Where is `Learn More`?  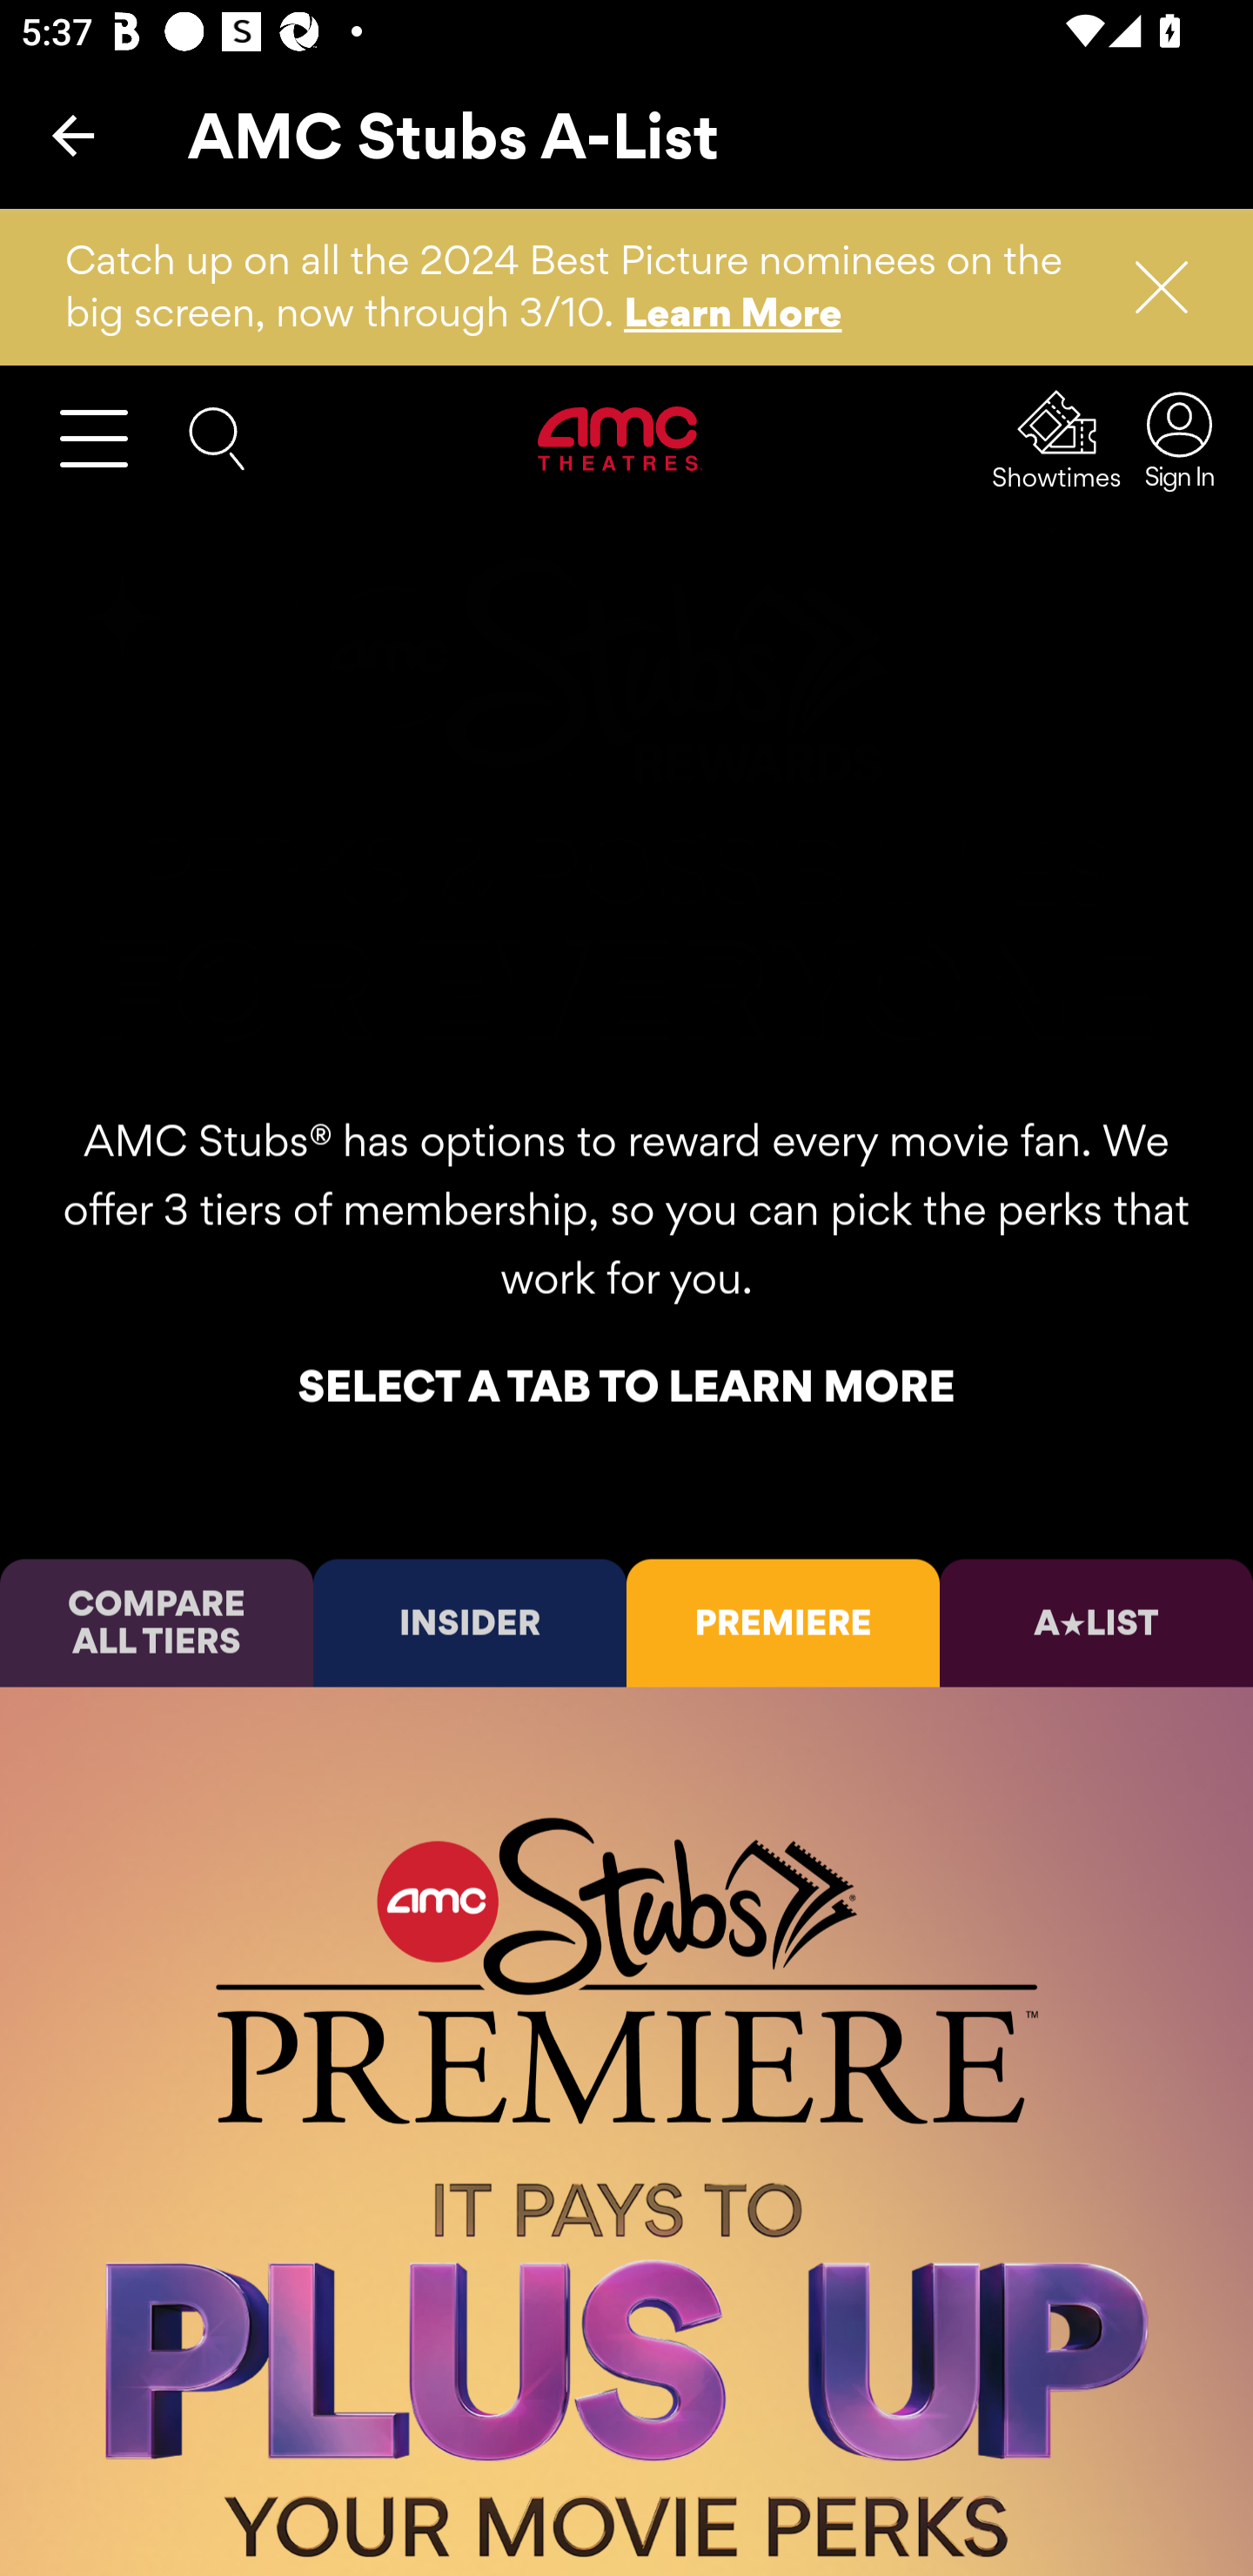
Learn More is located at coordinates (734, 312).